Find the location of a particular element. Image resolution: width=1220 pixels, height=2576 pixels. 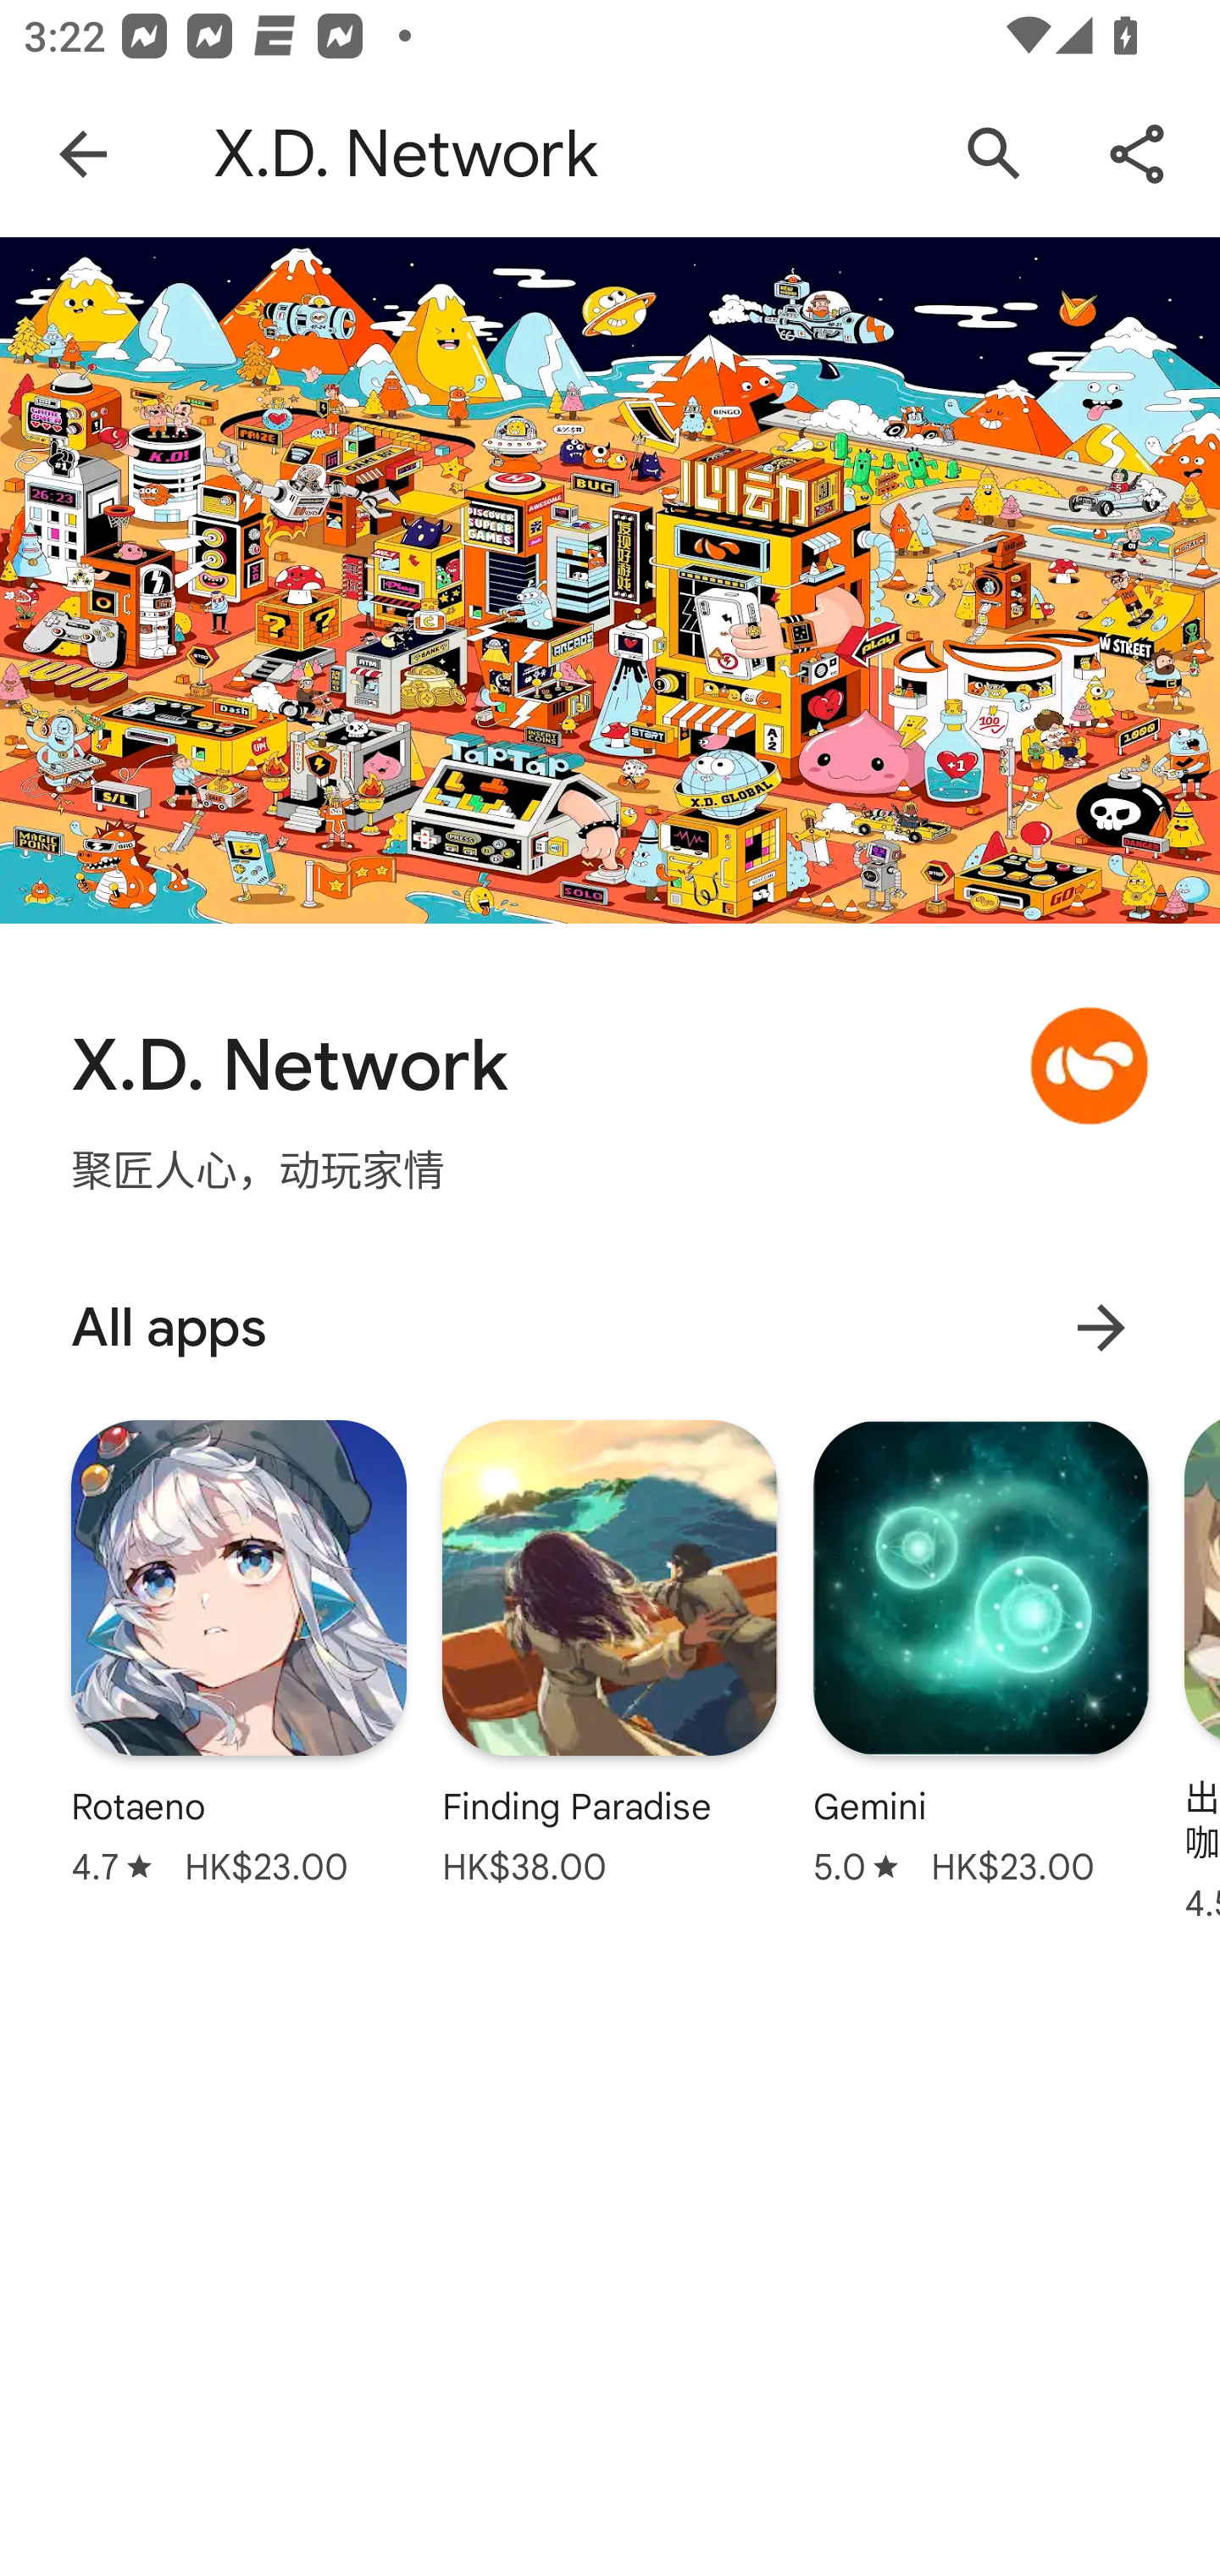

More results for All apps is located at coordinates (1101, 1327).